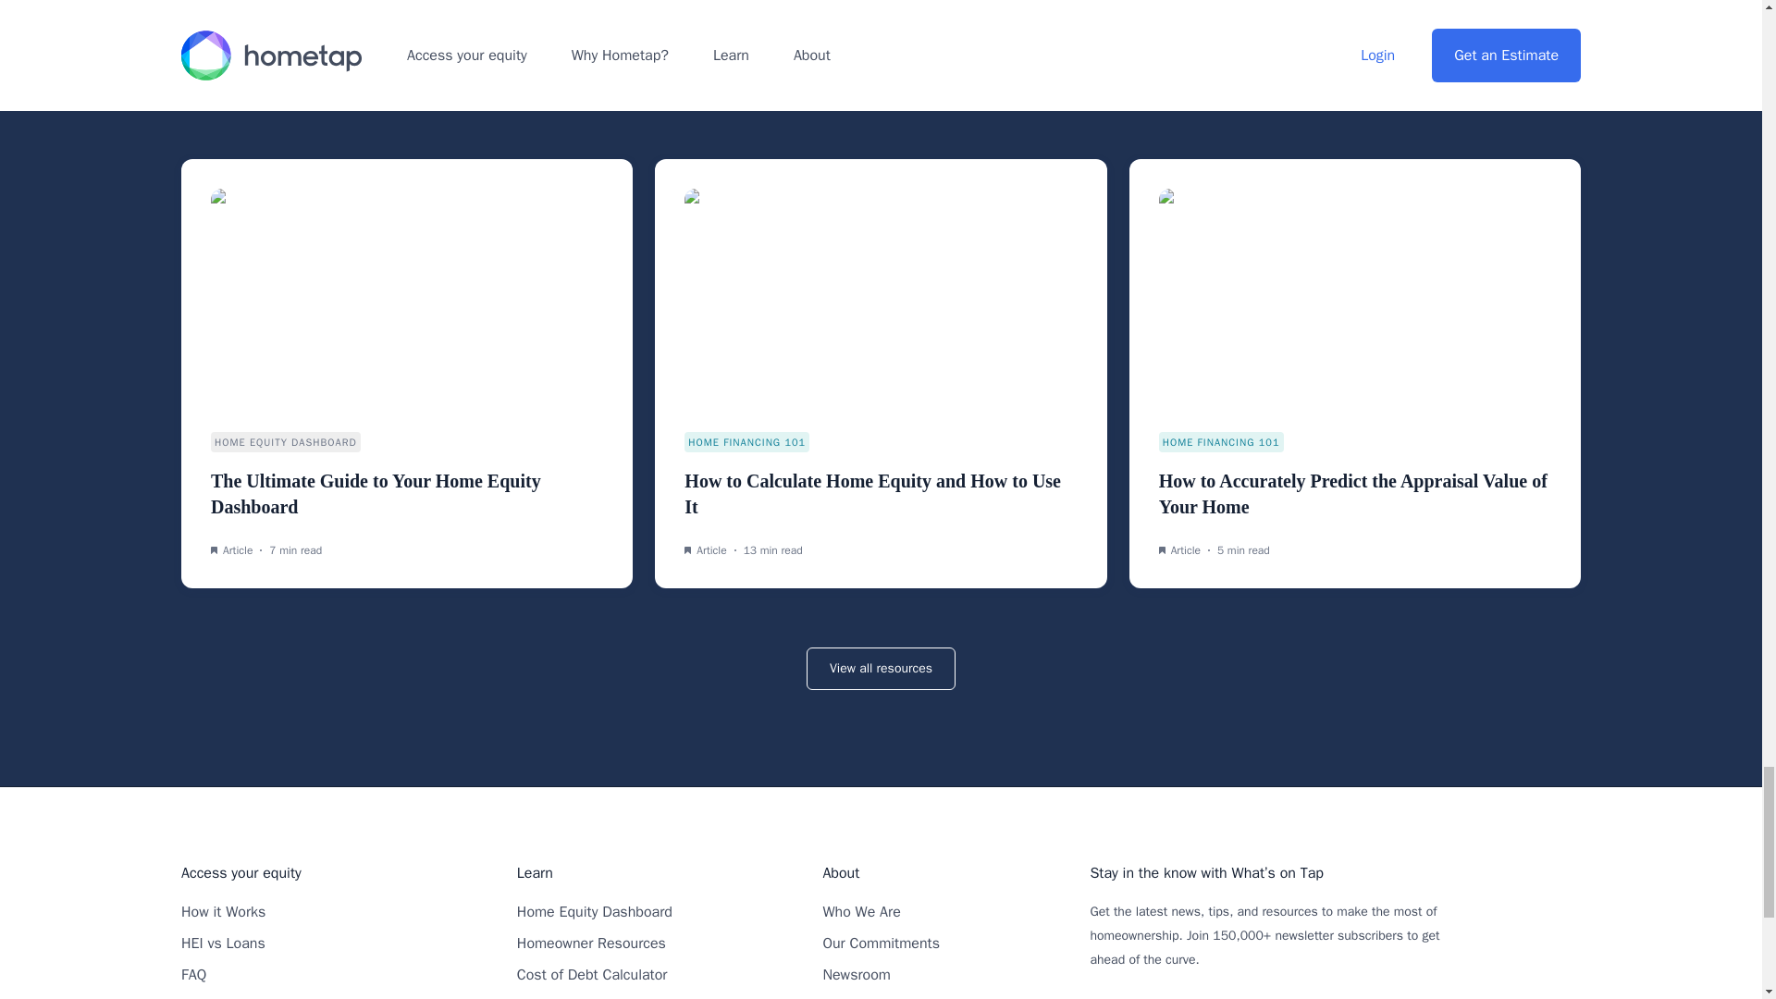  What do you see at coordinates (881, 668) in the screenshot?
I see `View all resources` at bounding box center [881, 668].